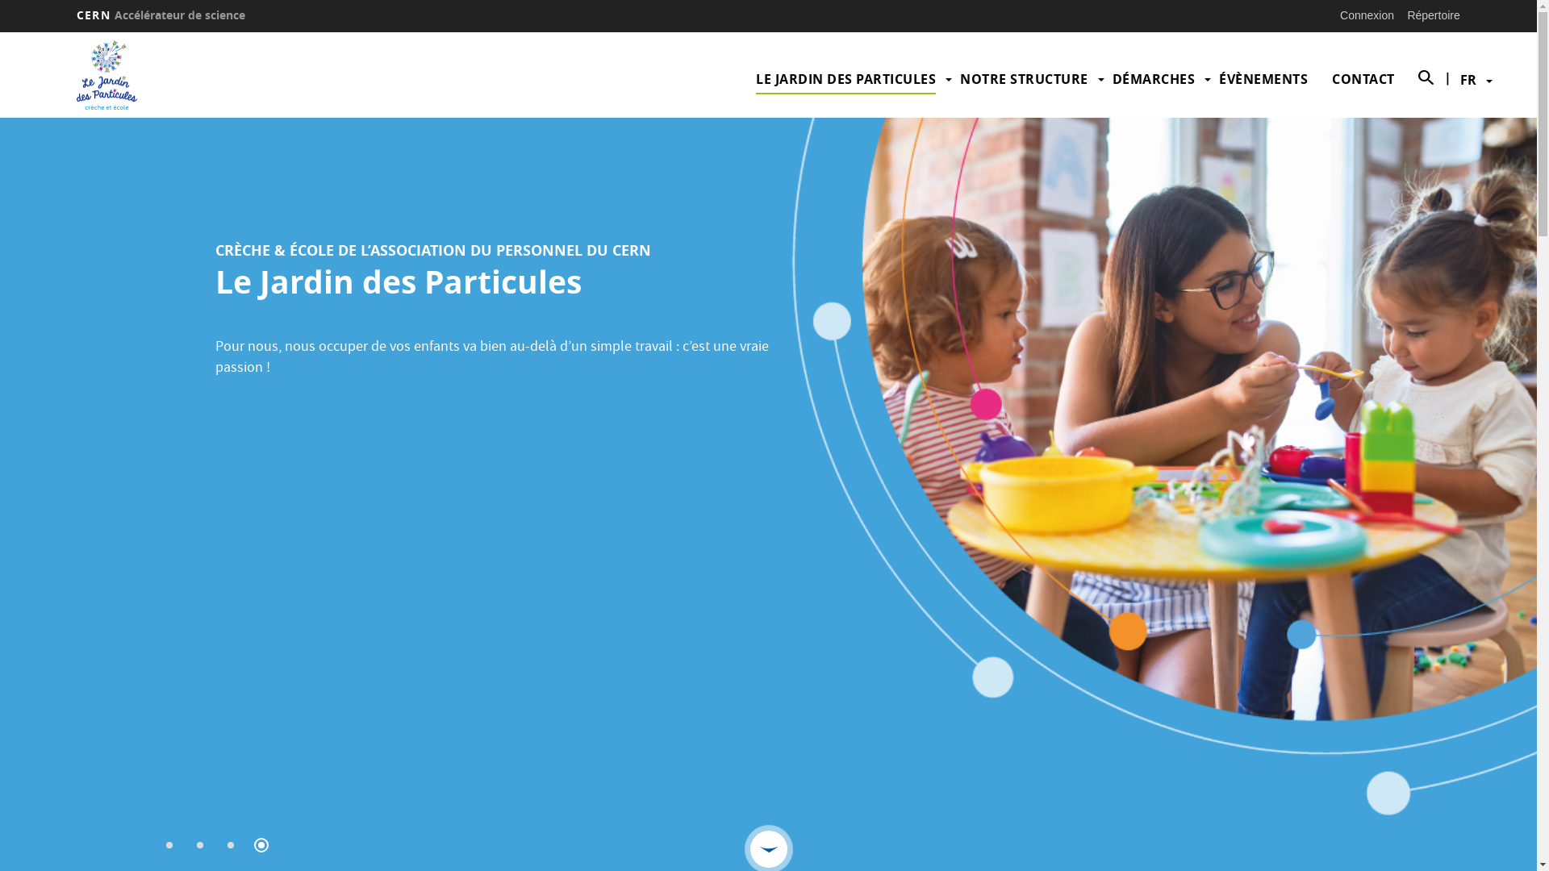 This screenshot has height=871, width=1549. Describe the element at coordinates (1468, 80) in the screenshot. I see `|
FR` at that location.